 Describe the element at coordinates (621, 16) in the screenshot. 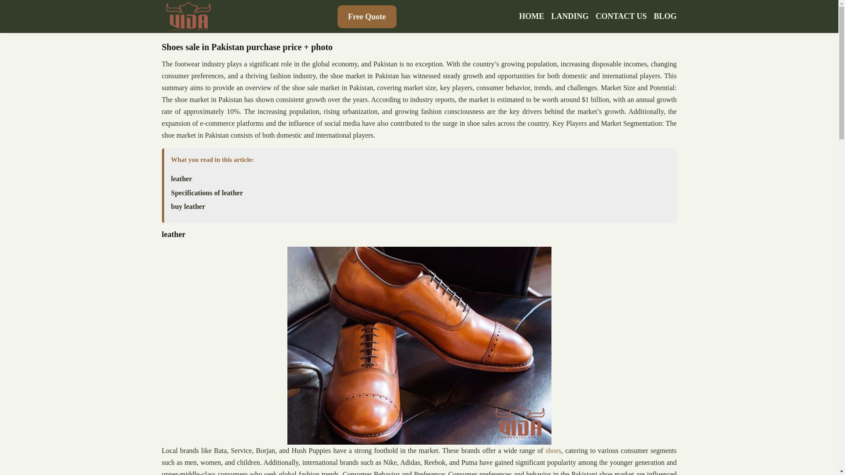

I see `CONTACT US` at that location.